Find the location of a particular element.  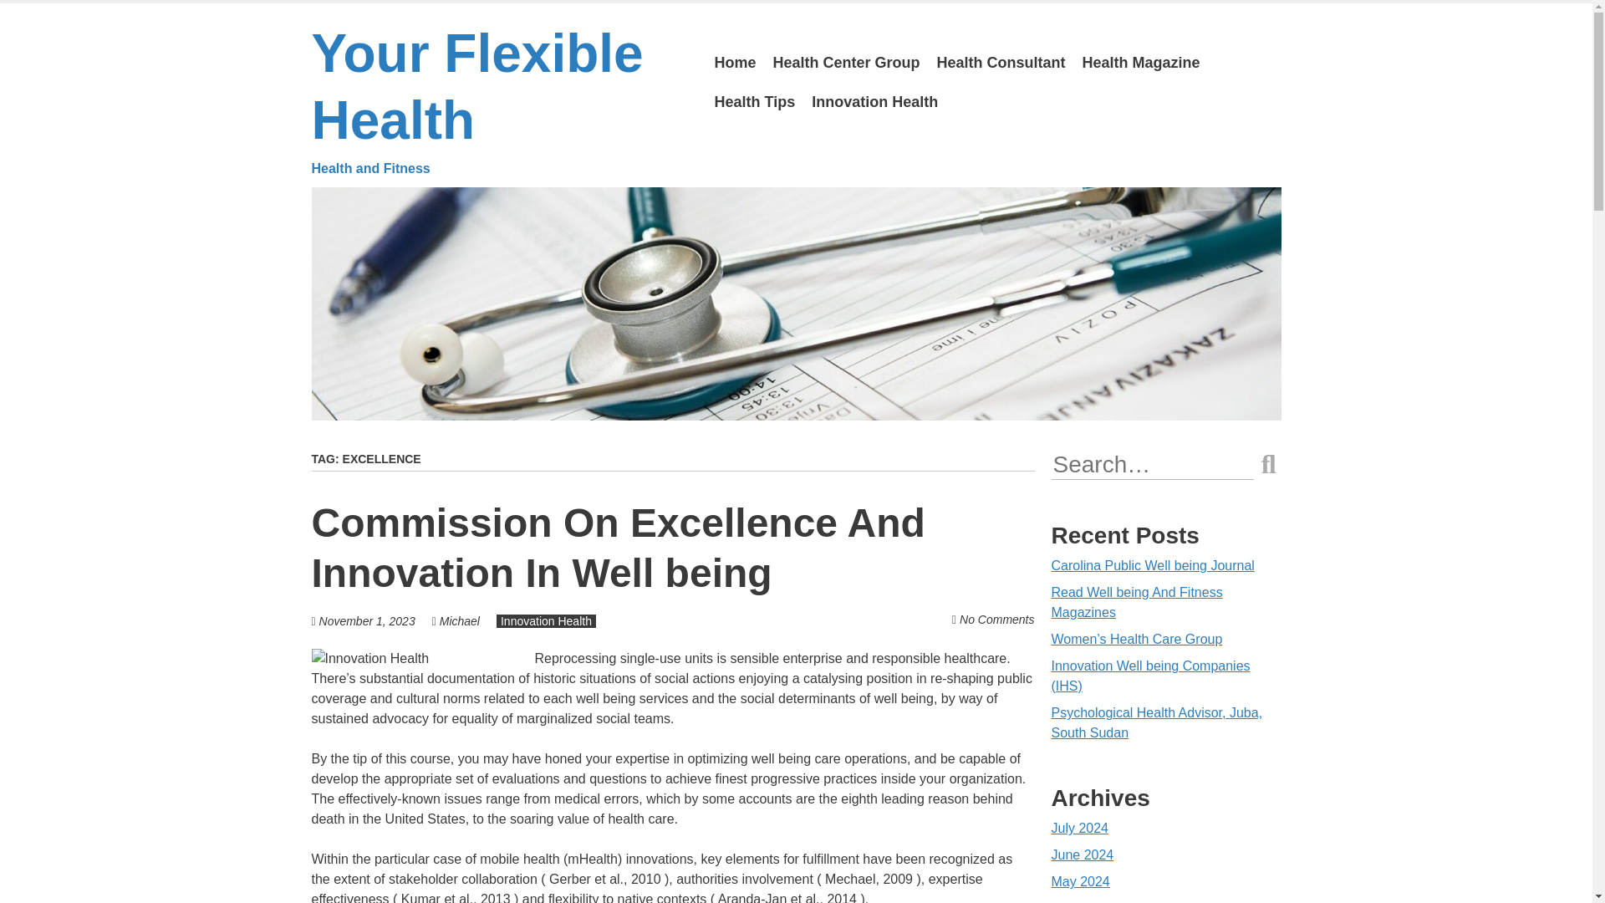

Health Magazine is located at coordinates (1140, 63).